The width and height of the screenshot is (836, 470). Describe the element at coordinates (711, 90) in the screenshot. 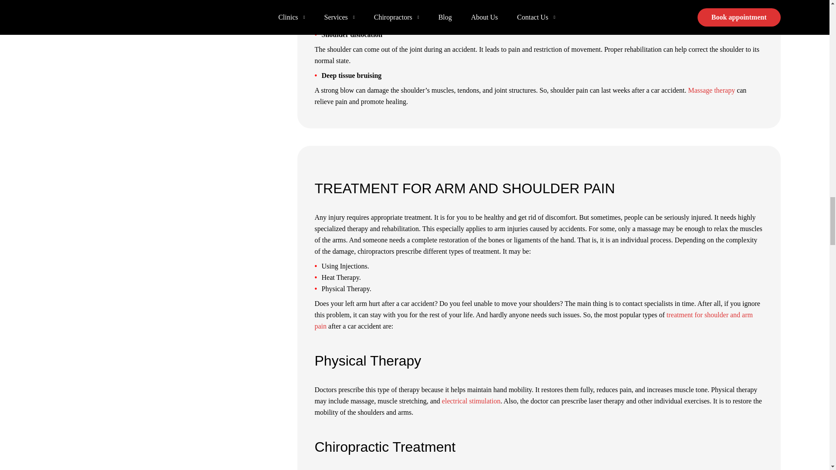

I see `How the Massage Therapy can Help For Car Accident?` at that location.